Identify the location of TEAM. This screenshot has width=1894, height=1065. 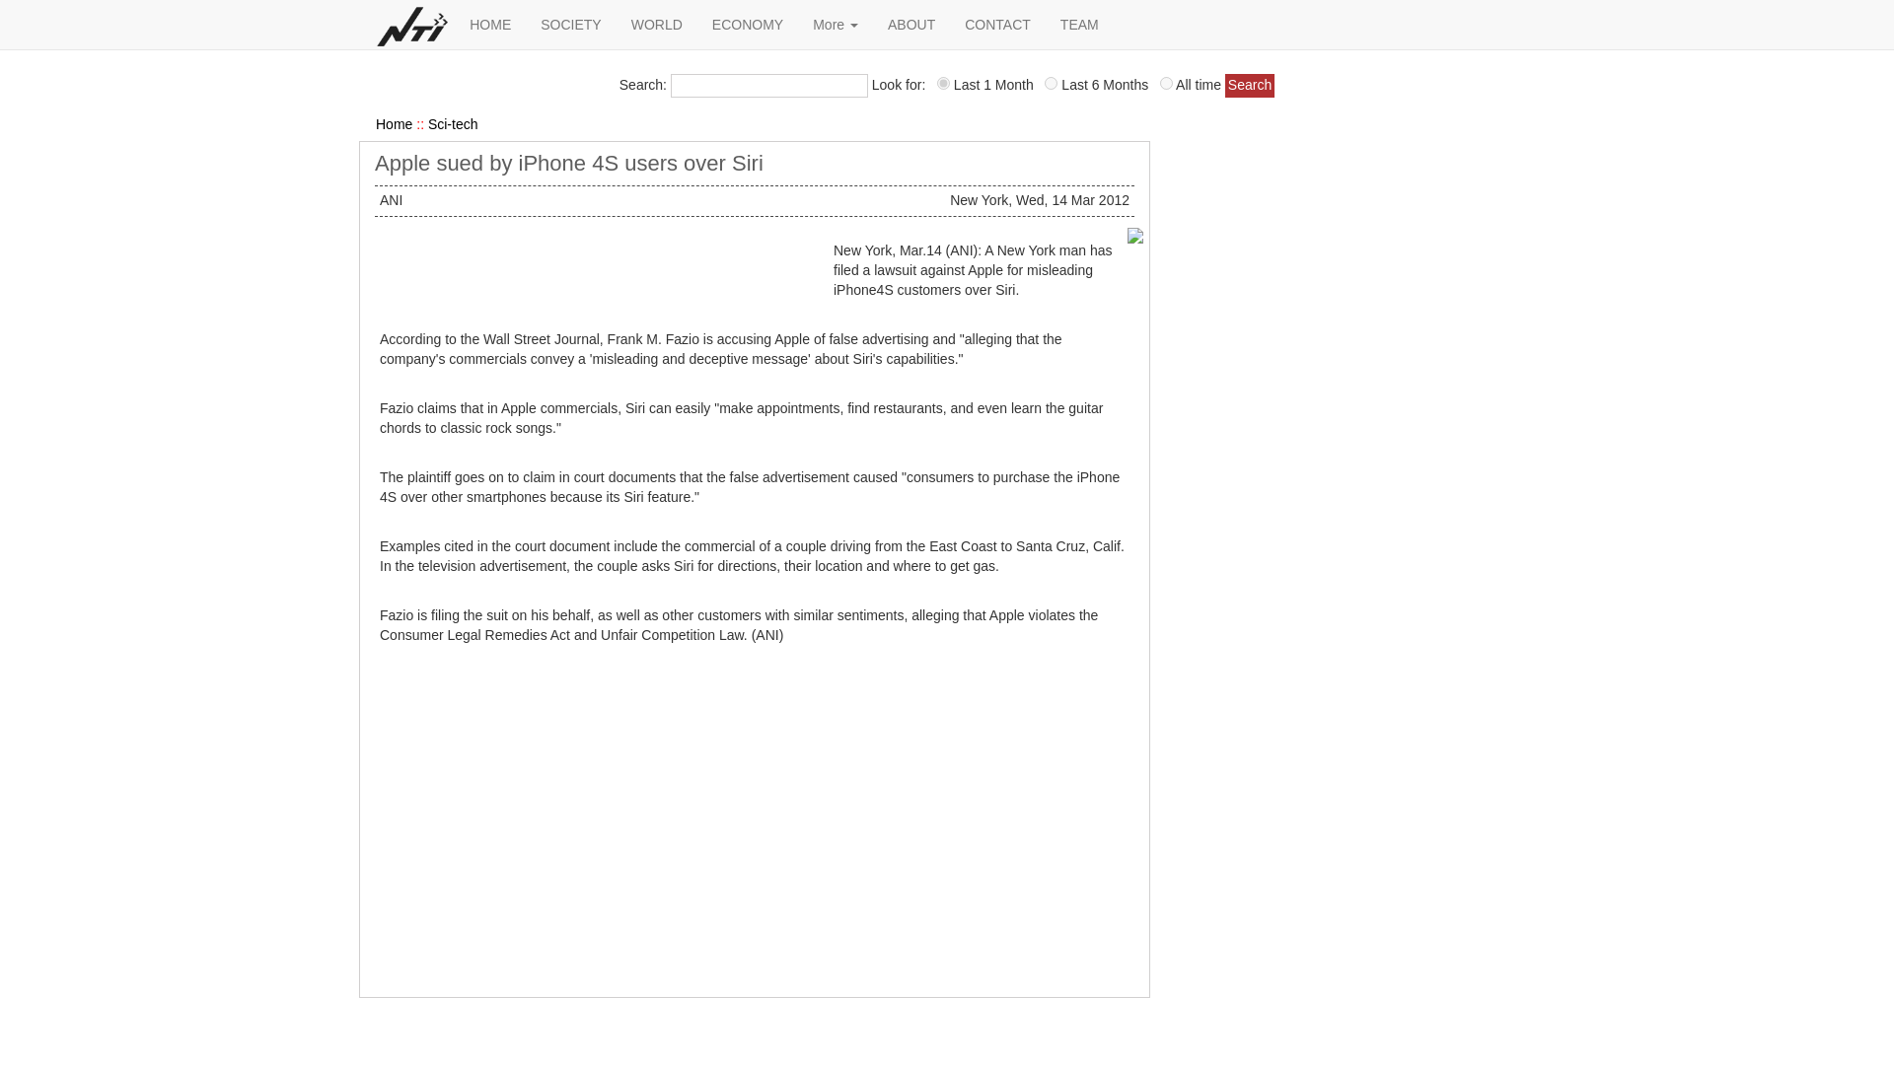
(1079, 24).